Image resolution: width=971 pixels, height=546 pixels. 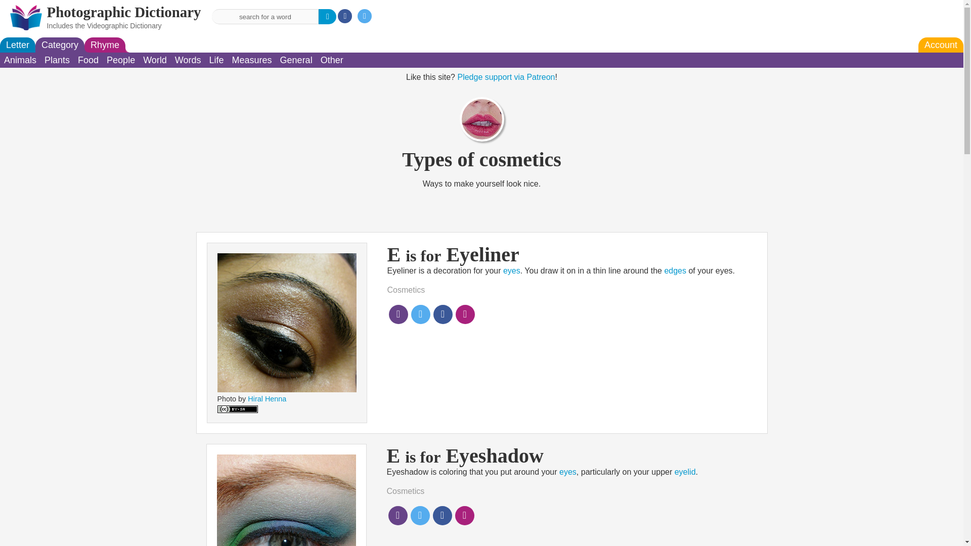 What do you see at coordinates (124, 26) in the screenshot?
I see `Videographic Dictionary` at bounding box center [124, 26].